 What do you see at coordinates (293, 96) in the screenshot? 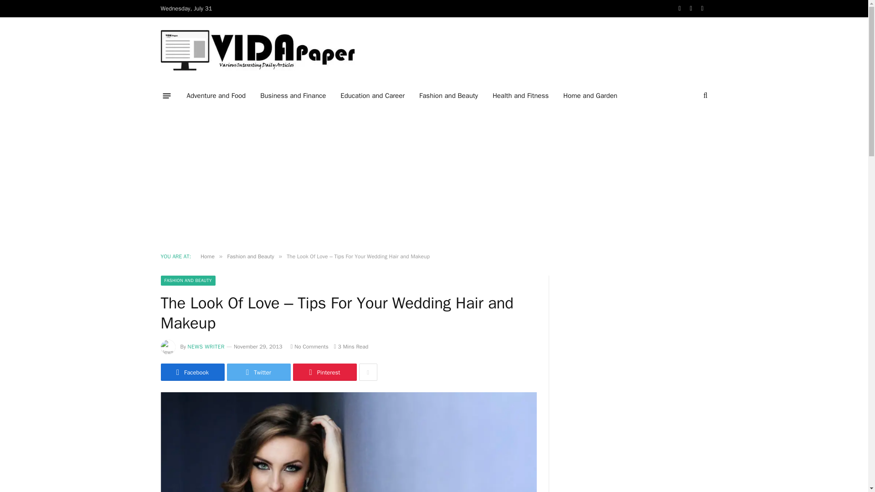
I see `Business and Finance` at bounding box center [293, 96].